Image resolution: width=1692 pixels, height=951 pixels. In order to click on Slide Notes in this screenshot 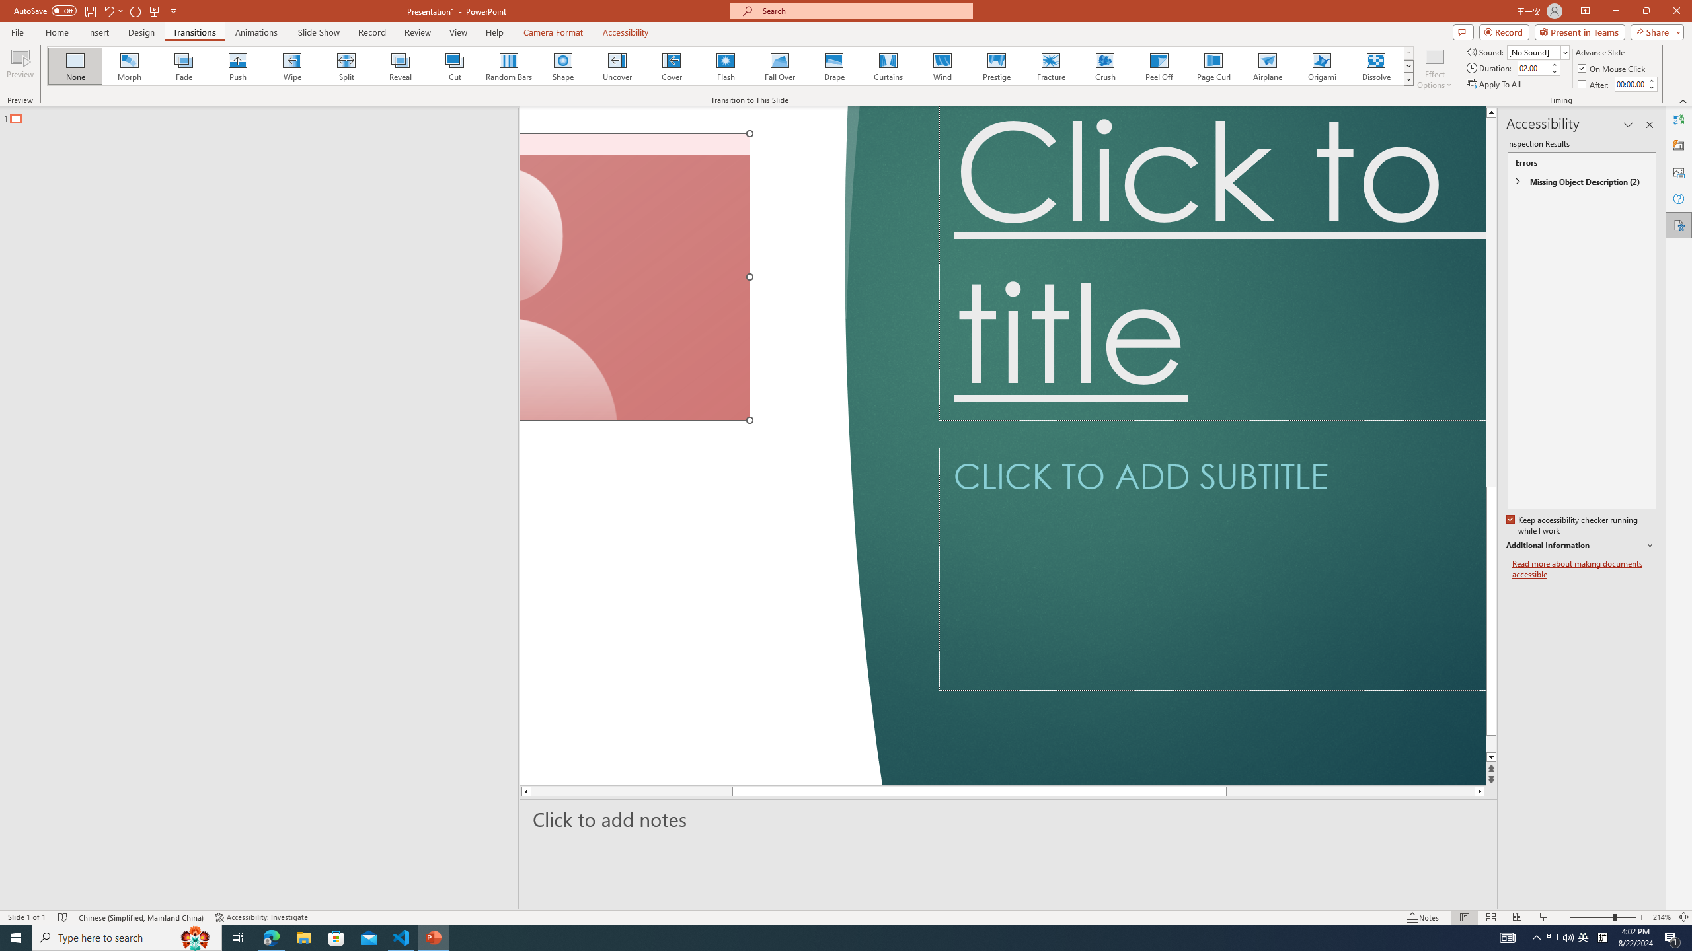, I will do `click(1009, 819)`.